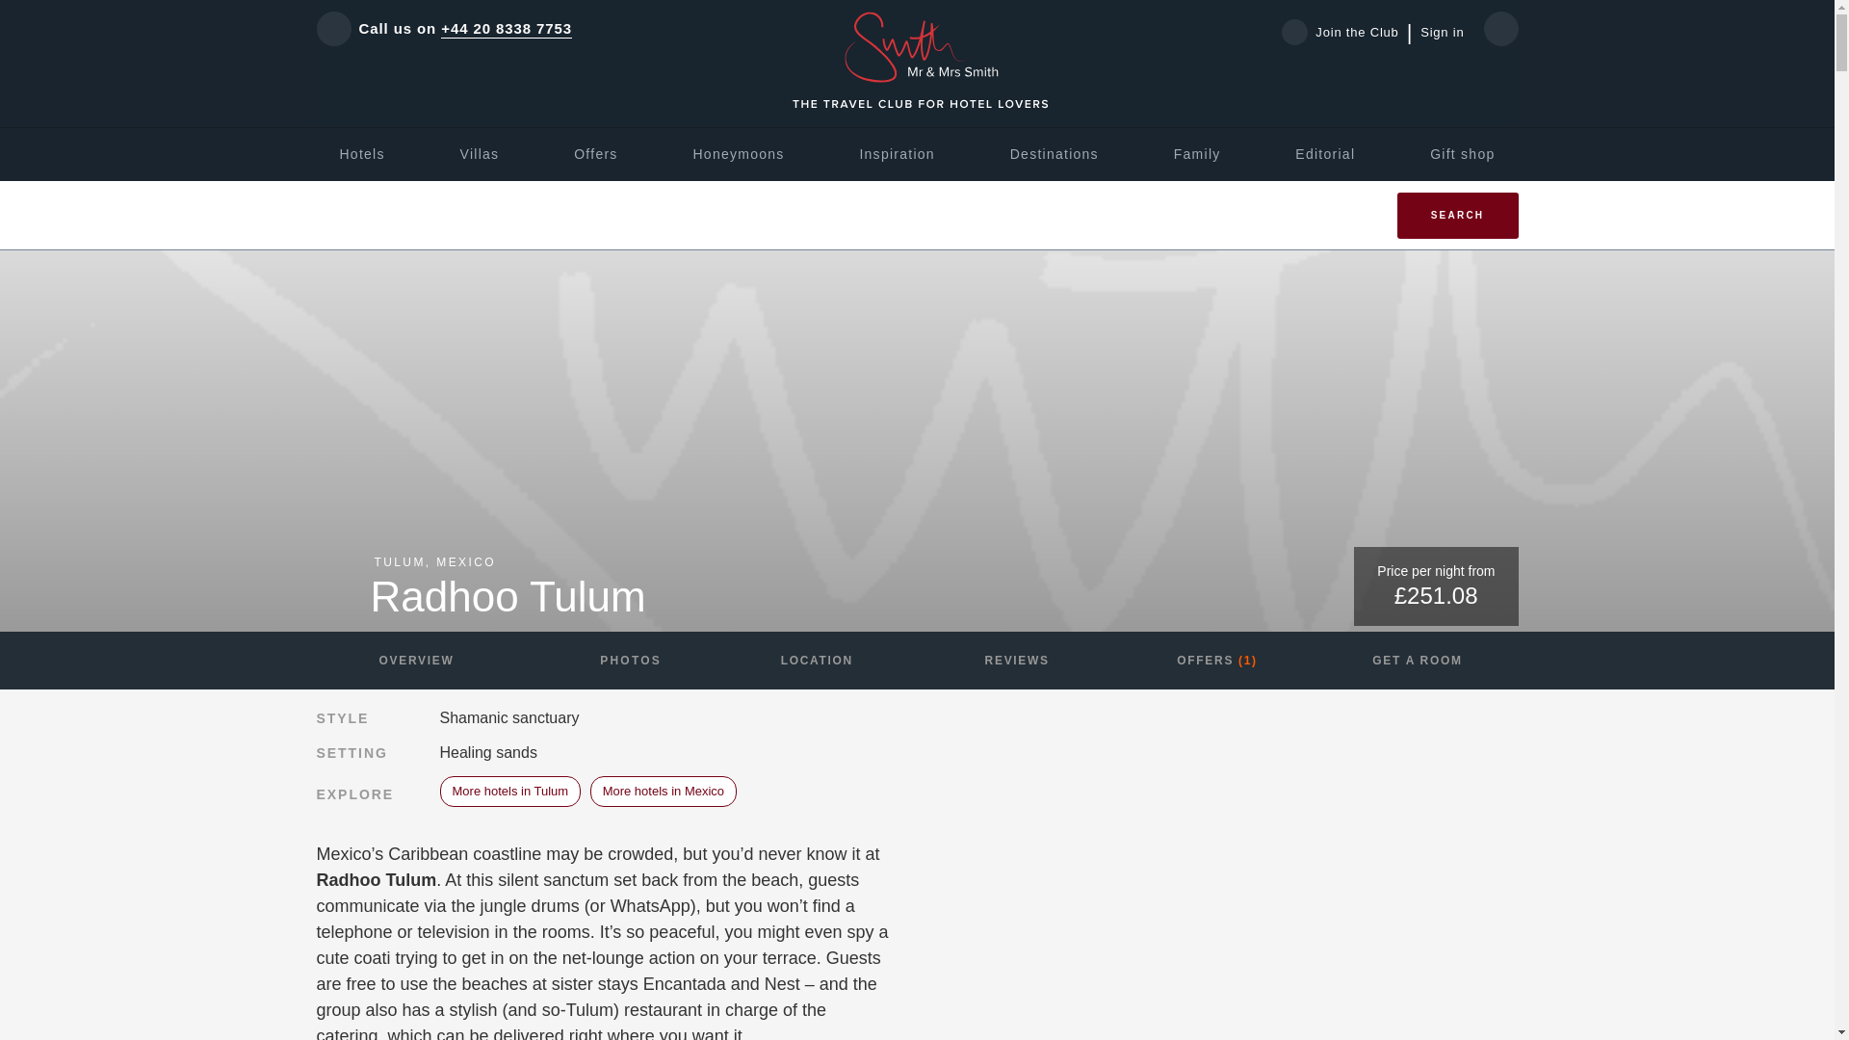 The image size is (1849, 1040). What do you see at coordinates (1054, 153) in the screenshot?
I see `Destinations` at bounding box center [1054, 153].